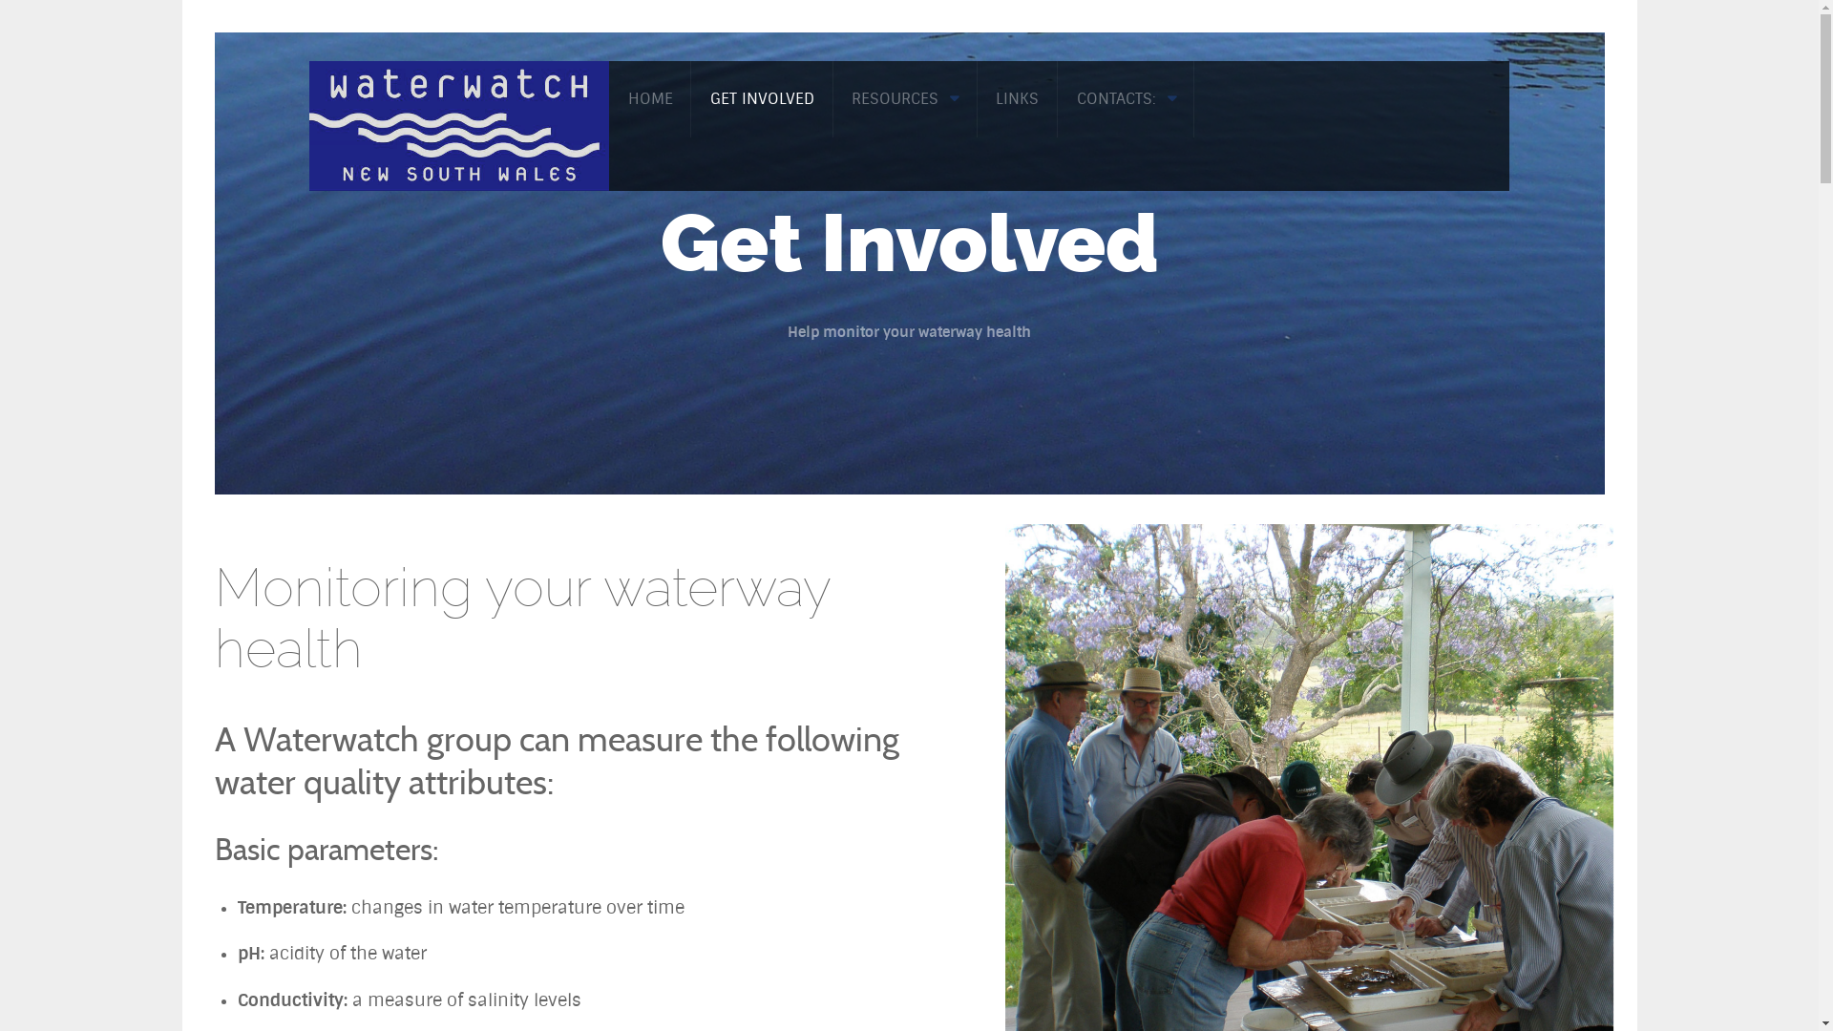 The image size is (1833, 1031). Describe the element at coordinates (1127, 99) in the screenshot. I see `CONTACTS:` at that location.